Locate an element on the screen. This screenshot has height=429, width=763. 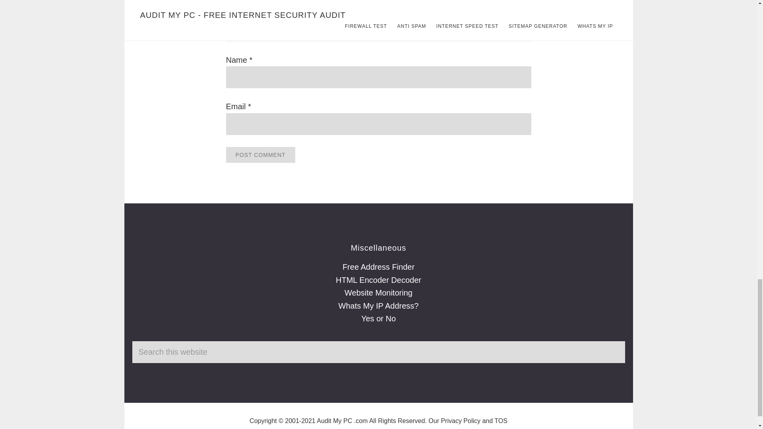
Audit My PC is located at coordinates (334, 421).